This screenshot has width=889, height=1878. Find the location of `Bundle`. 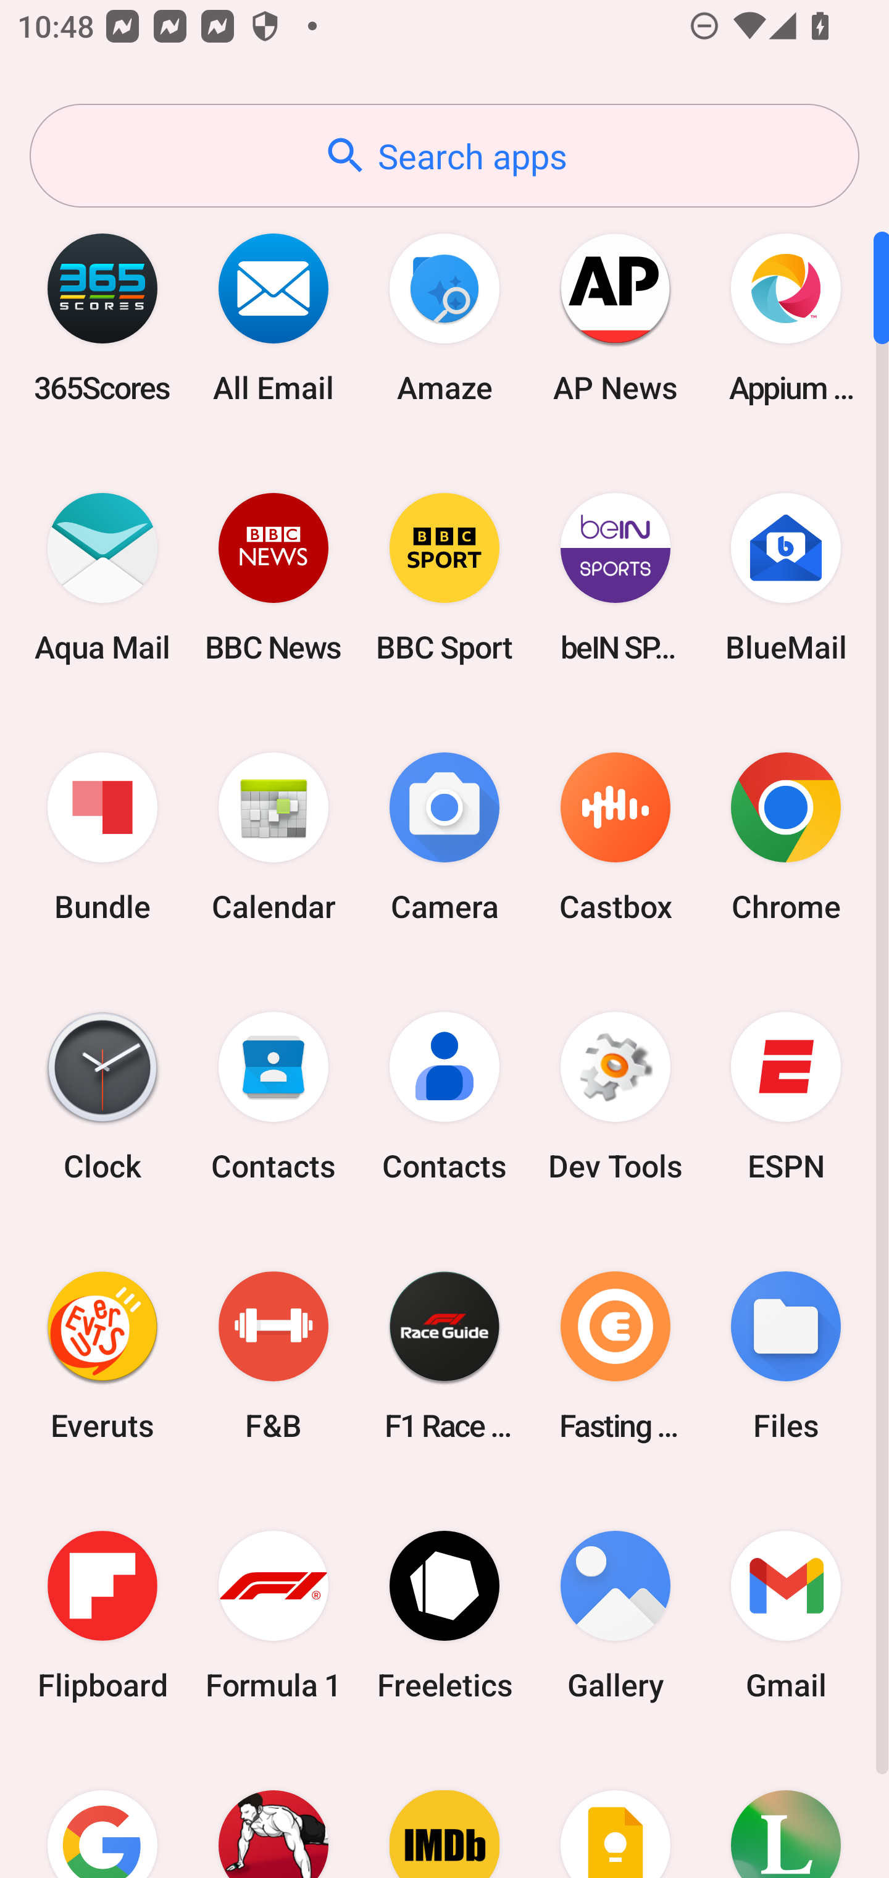

Bundle is located at coordinates (102, 838).